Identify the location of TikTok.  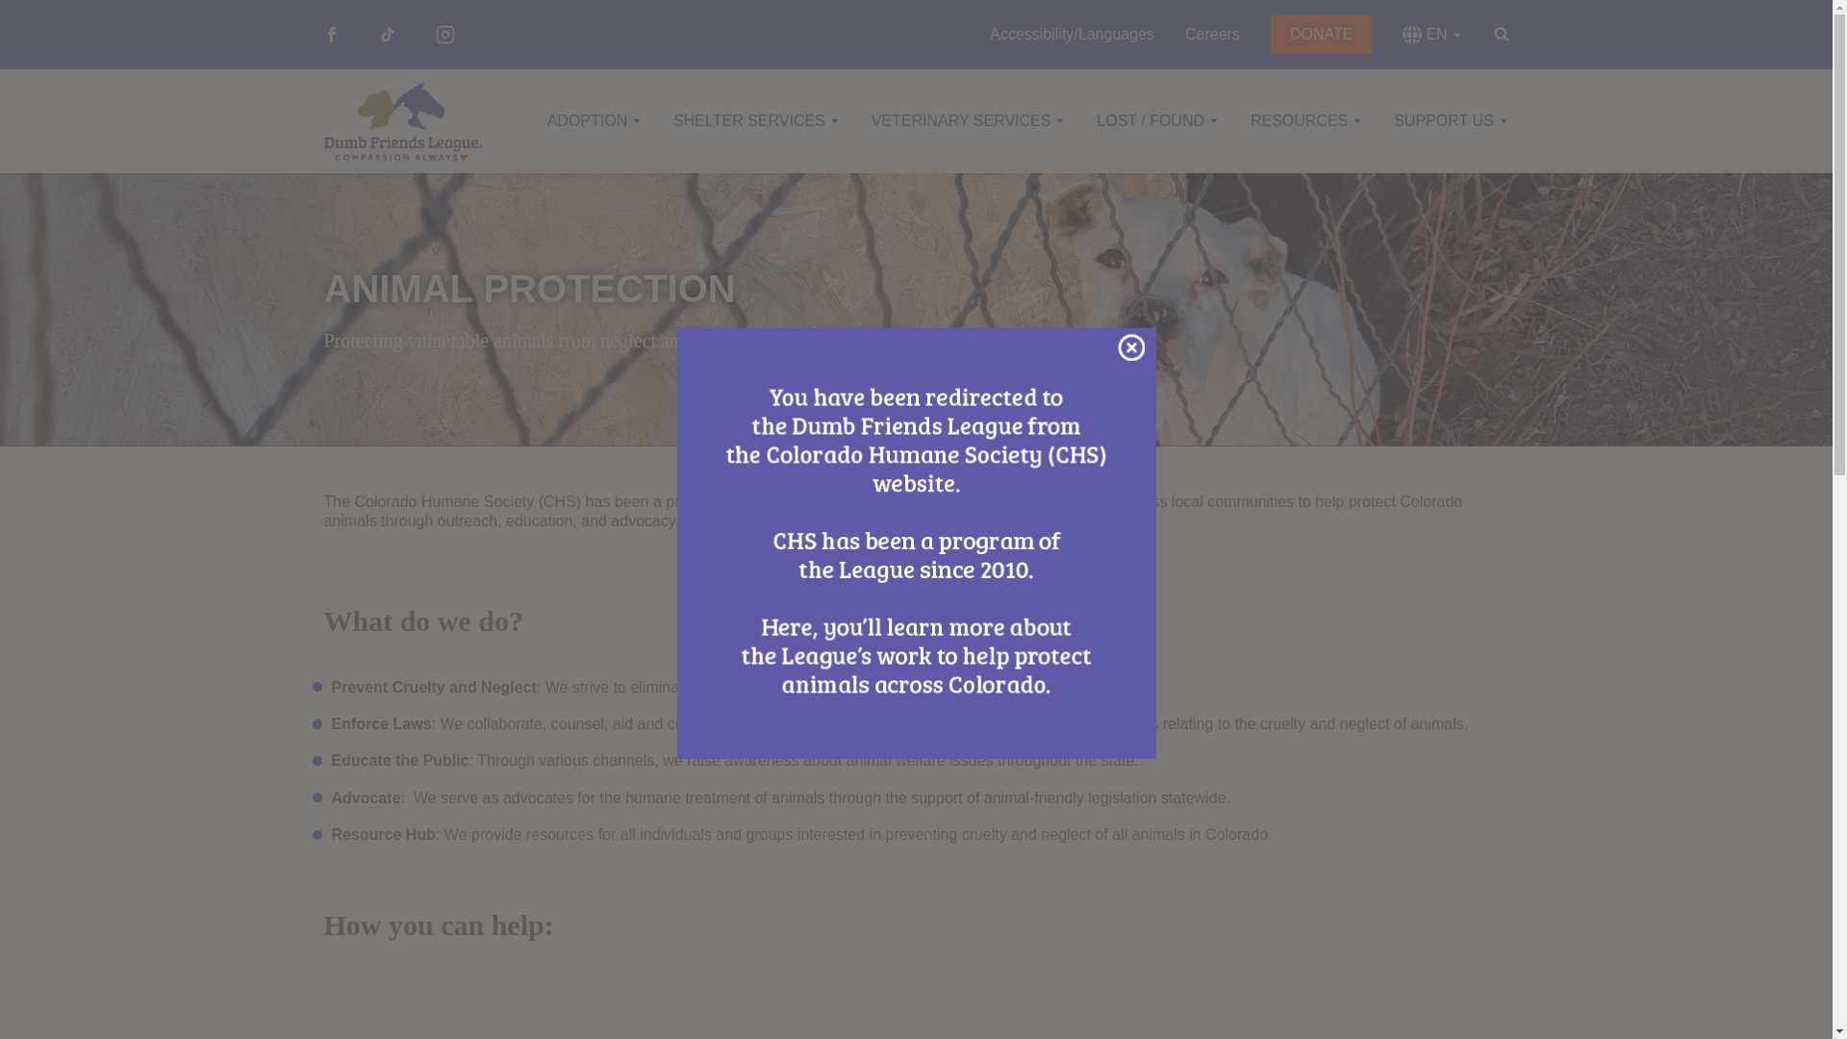
(387, 35).